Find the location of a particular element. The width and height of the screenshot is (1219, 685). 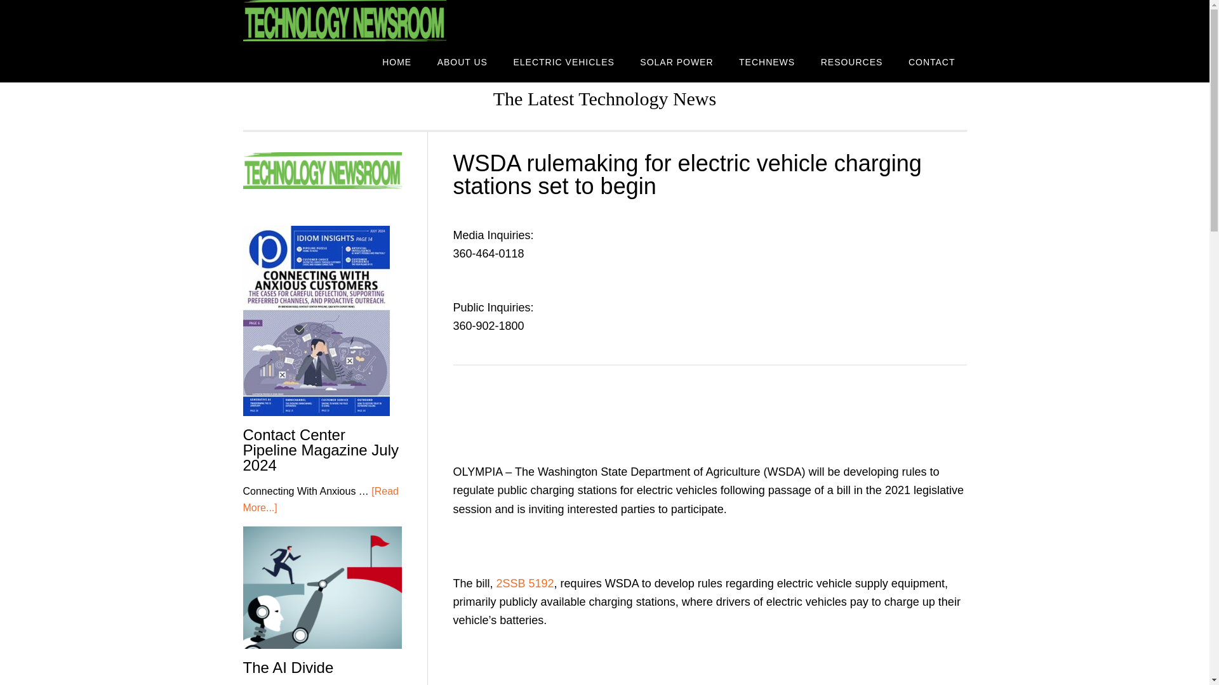

ABOUT US is located at coordinates (462, 61).